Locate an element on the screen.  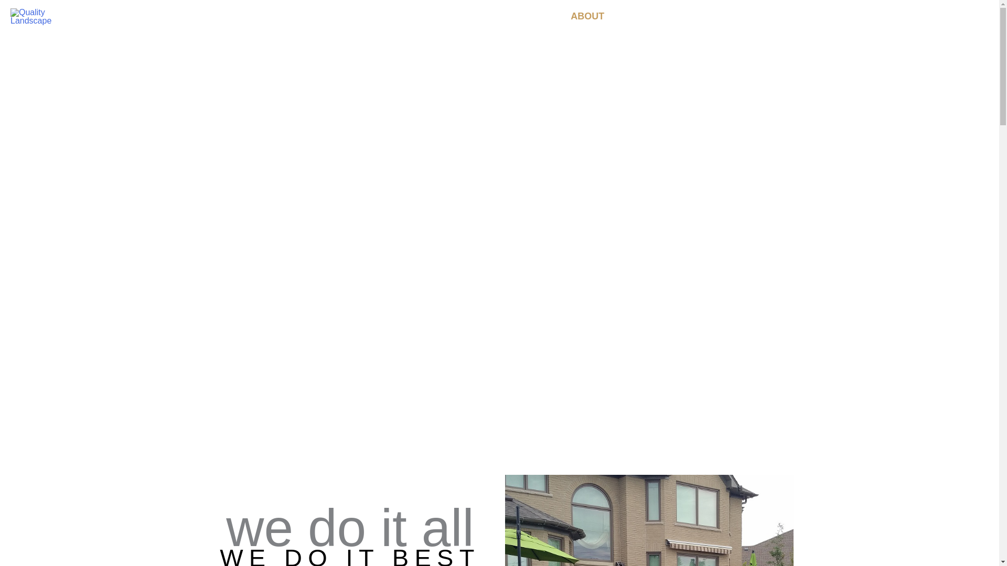
ABOUT is located at coordinates (587, 16).